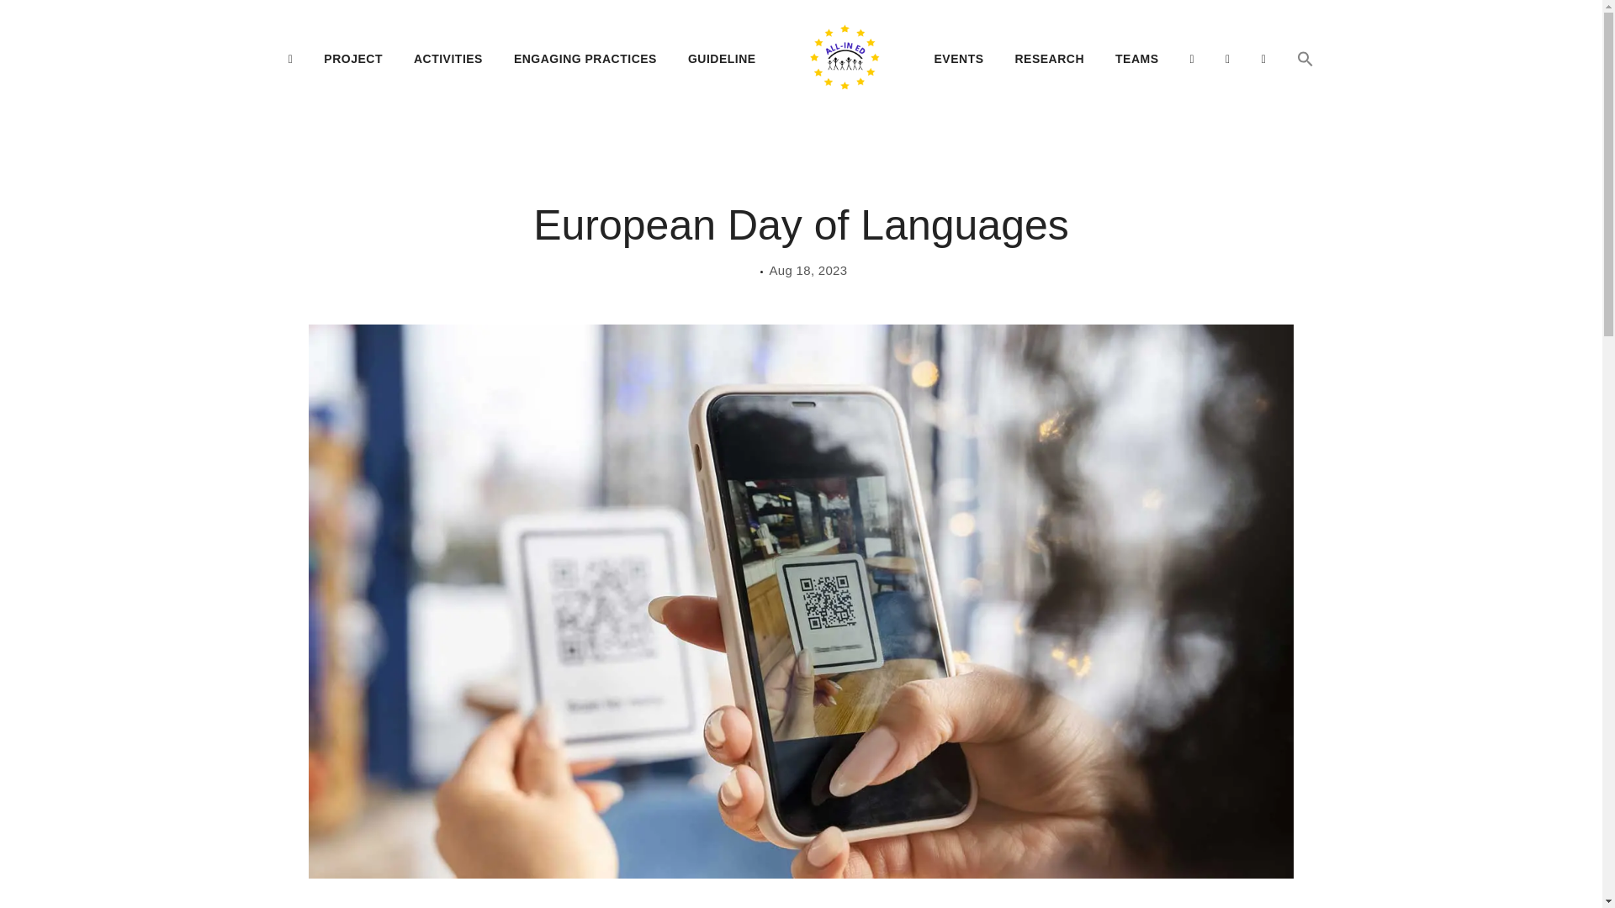  What do you see at coordinates (959, 57) in the screenshot?
I see `EVENTS` at bounding box center [959, 57].